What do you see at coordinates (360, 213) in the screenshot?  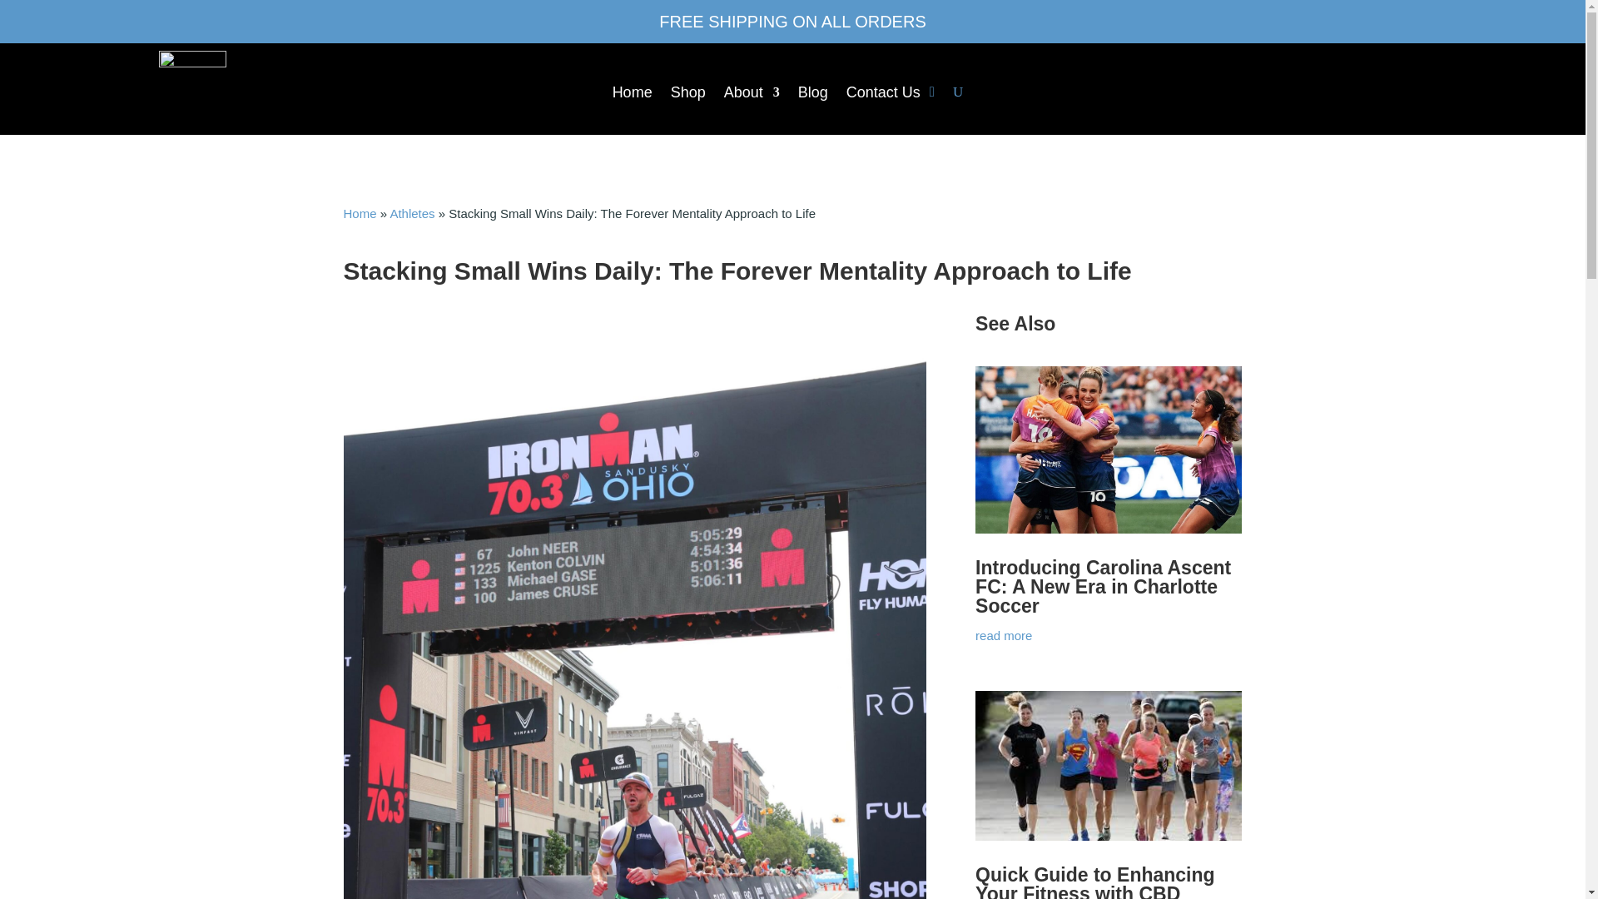 I see `Home` at bounding box center [360, 213].